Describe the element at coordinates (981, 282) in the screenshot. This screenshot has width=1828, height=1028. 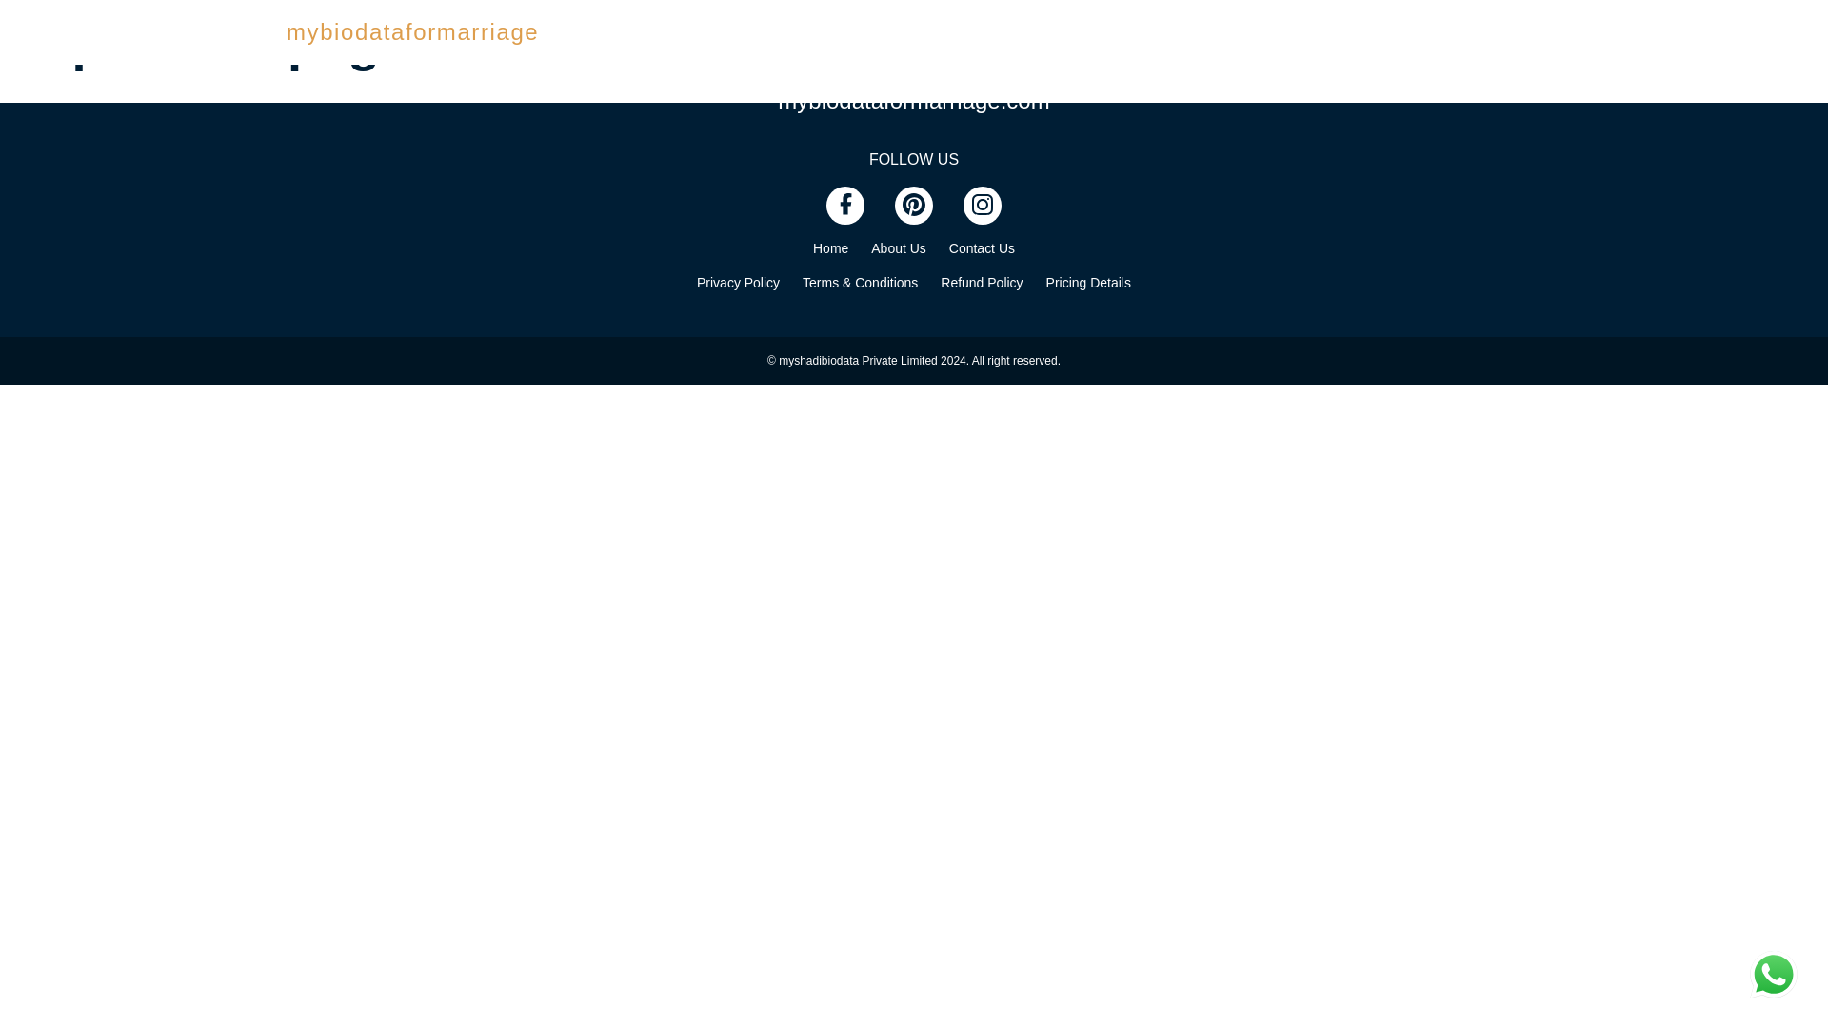
I see `Refund Policy` at that location.